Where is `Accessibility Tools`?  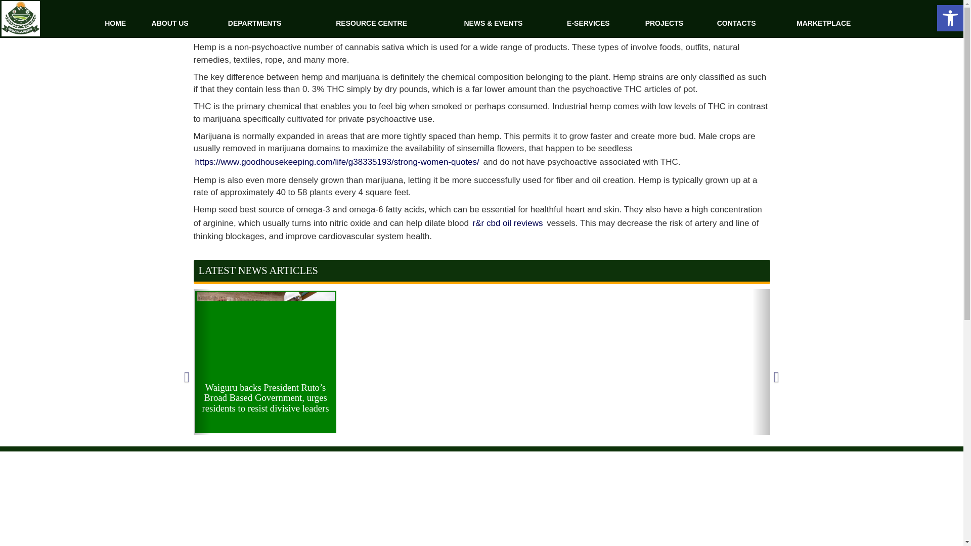
Accessibility Tools is located at coordinates (950, 18).